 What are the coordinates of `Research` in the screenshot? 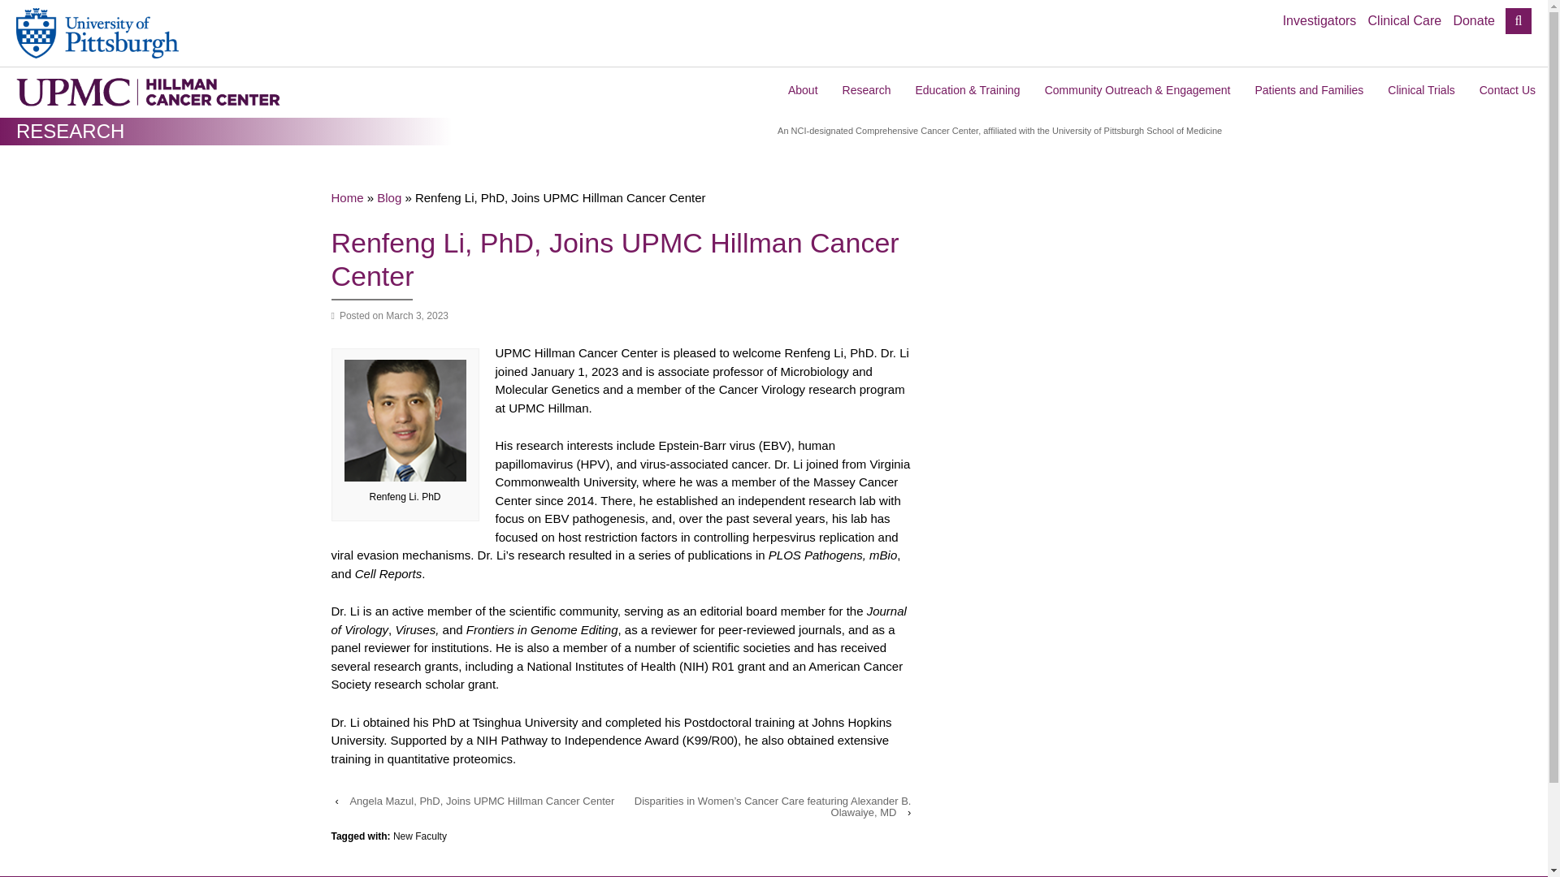 It's located at (866, 94).